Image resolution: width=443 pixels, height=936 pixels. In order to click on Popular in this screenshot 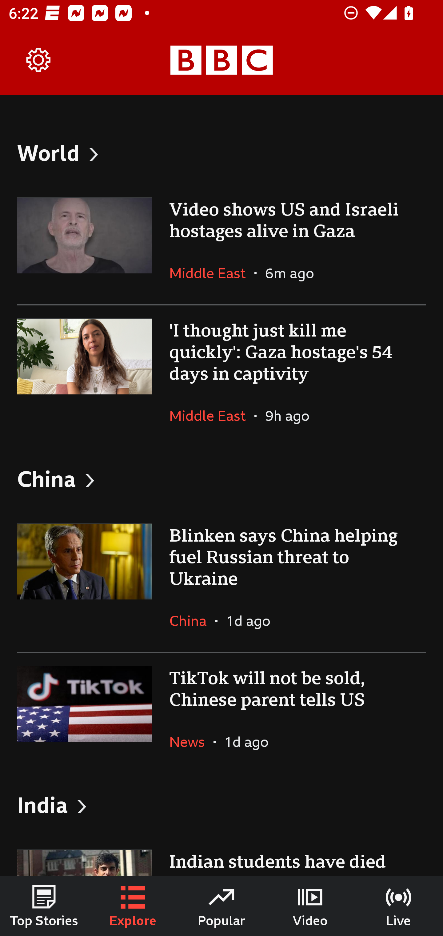, I will do `click(221, 906)`.